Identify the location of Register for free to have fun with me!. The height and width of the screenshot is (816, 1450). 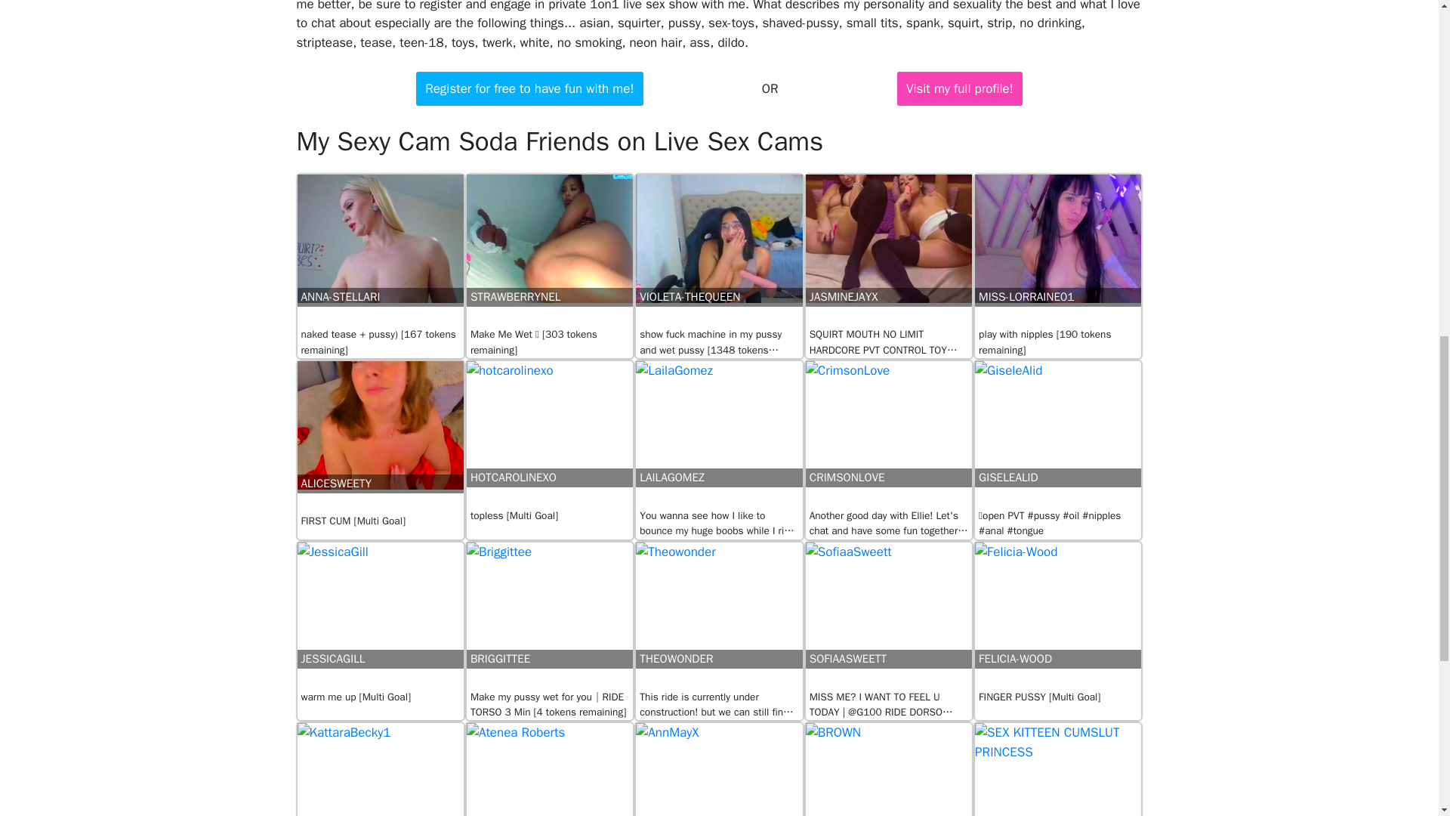
(529, 89).